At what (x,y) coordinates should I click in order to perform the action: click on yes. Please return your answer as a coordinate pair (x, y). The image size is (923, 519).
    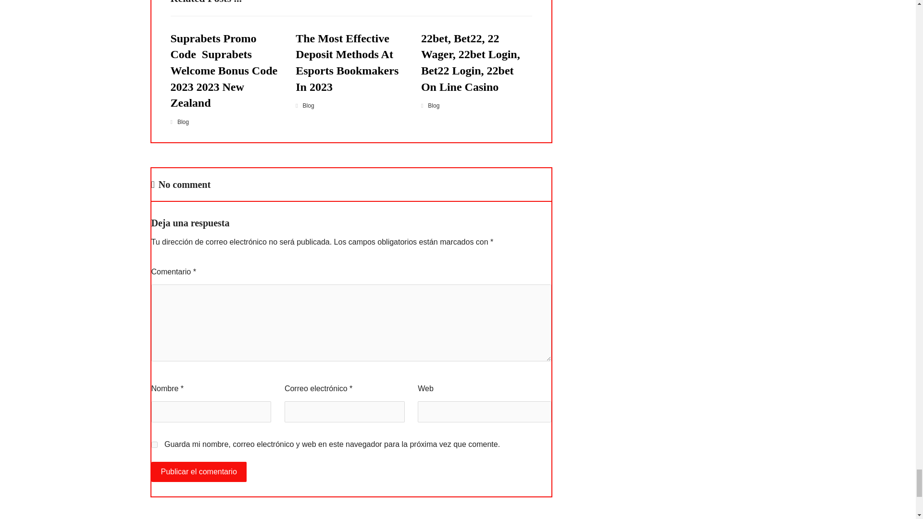
    Looking at the image, I should click on (154, 445).